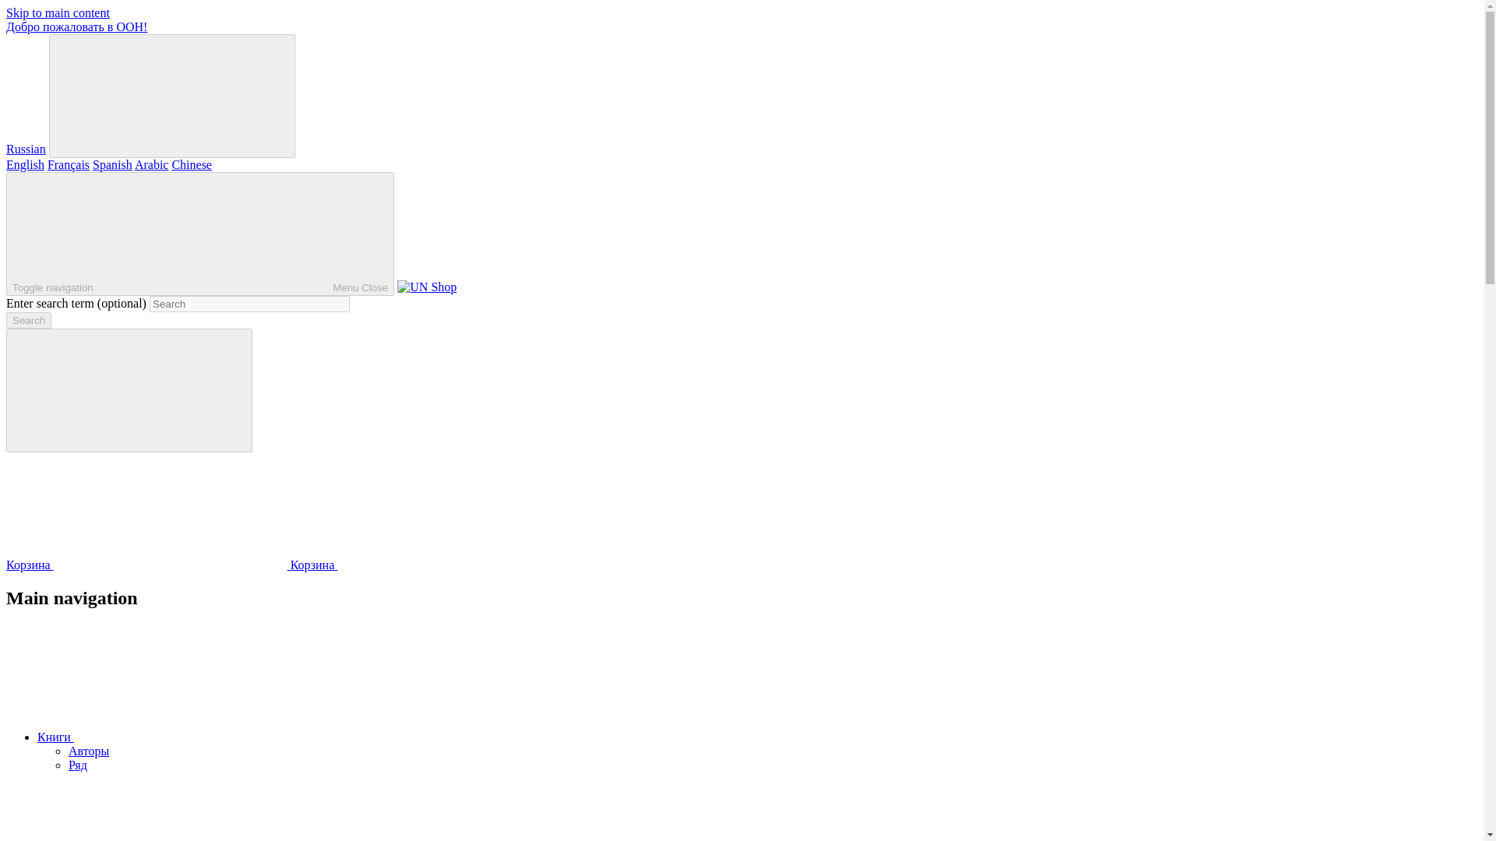 Image resolution: width=1496 pixels, height=841 pixels. Describe the element at coordinates (112, 165) in the screenshot. I see `Spanish` at that location.